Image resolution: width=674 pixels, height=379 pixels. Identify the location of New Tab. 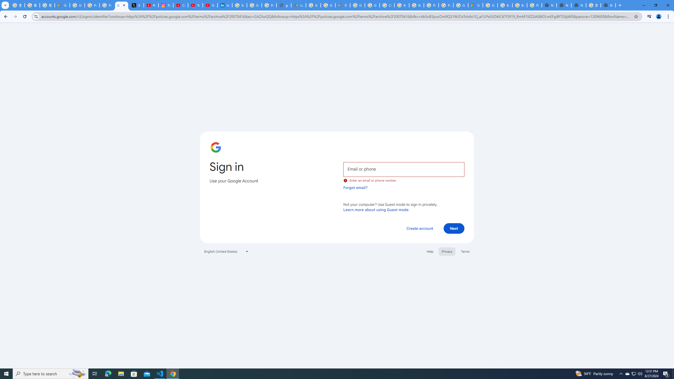
(549, 5).